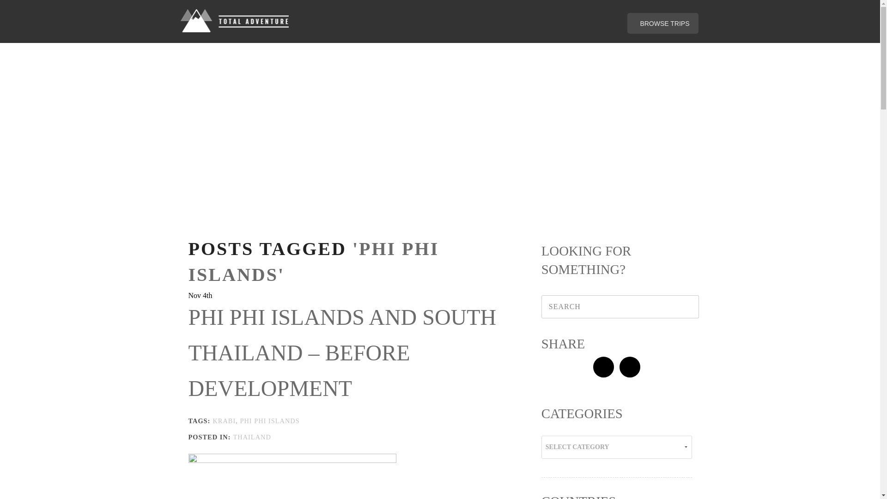  I want to click on KRABI, so click(224, 420).